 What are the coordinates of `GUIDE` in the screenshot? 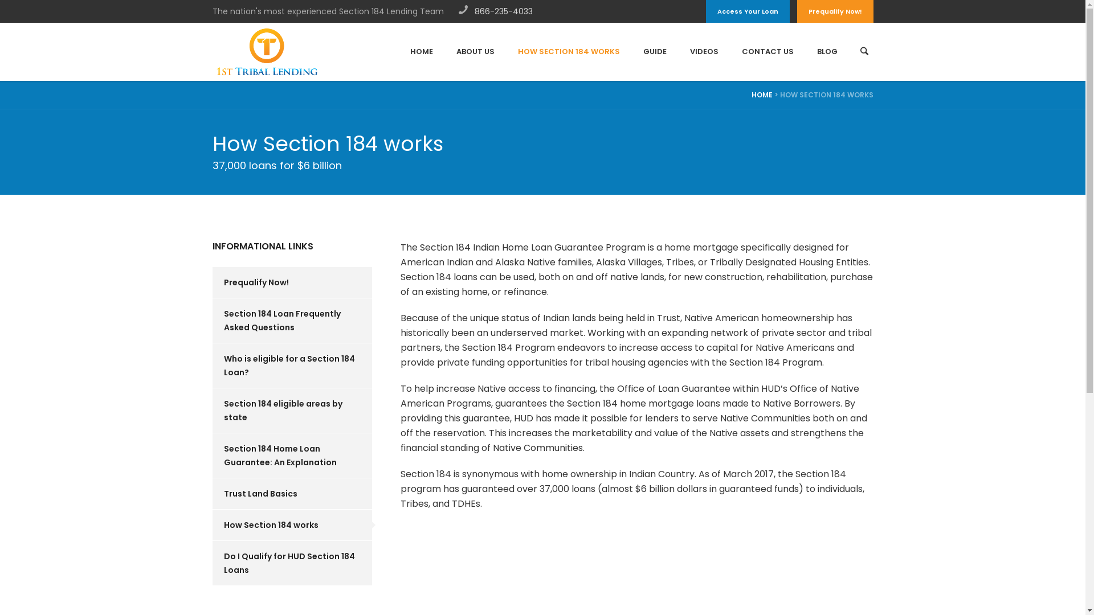 It's located at (654, 52).